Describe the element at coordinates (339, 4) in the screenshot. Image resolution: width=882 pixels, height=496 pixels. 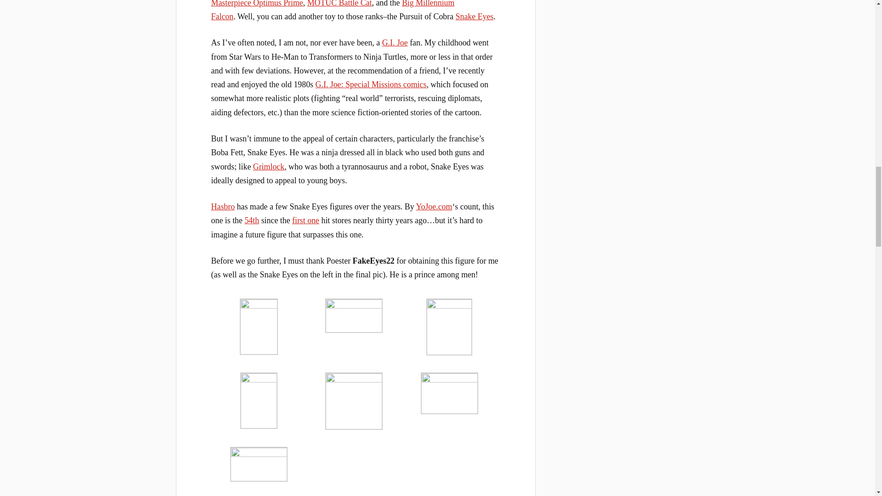
I see `MOTUC Battle Cat` at that location.